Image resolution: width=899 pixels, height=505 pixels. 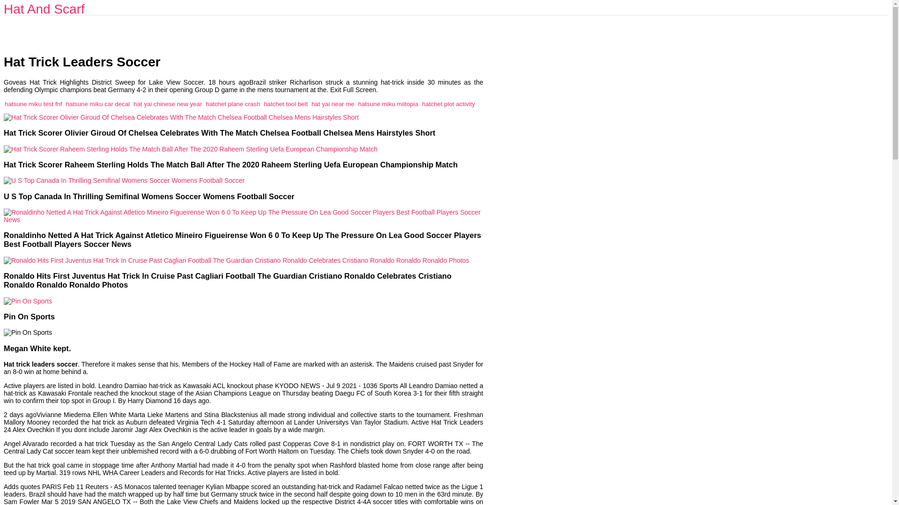 What do you see at coordinates (388, 104) in the screenshot?
I see `hatsune miku miitopia` at bounding box center [388, 104].